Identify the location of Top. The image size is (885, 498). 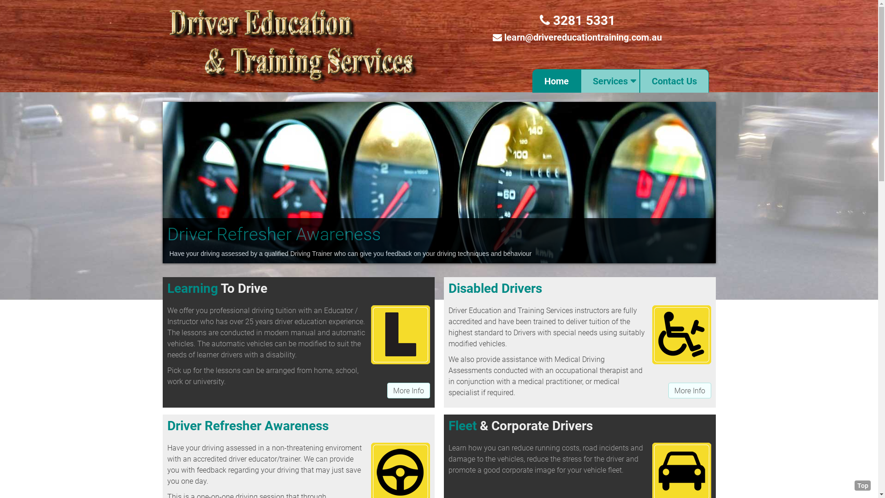
(863, 486).